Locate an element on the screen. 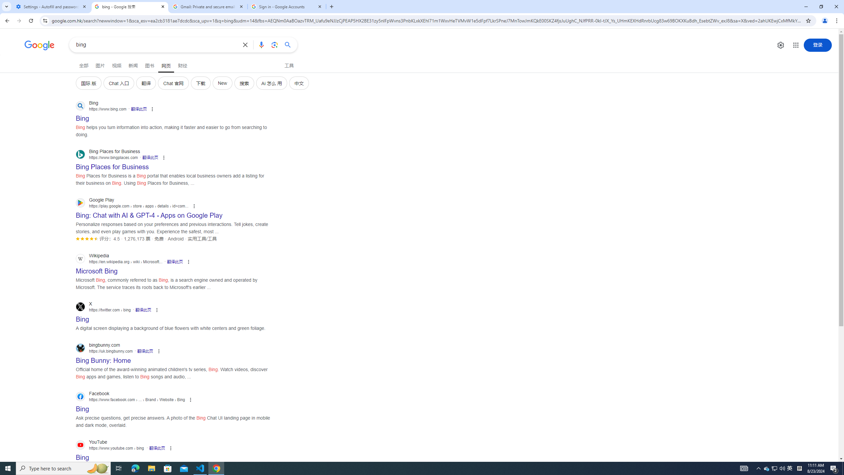   Bing Bunny: Home bingbunny.com https://uk.bingbunny.com is located at coordinates (103, 358).